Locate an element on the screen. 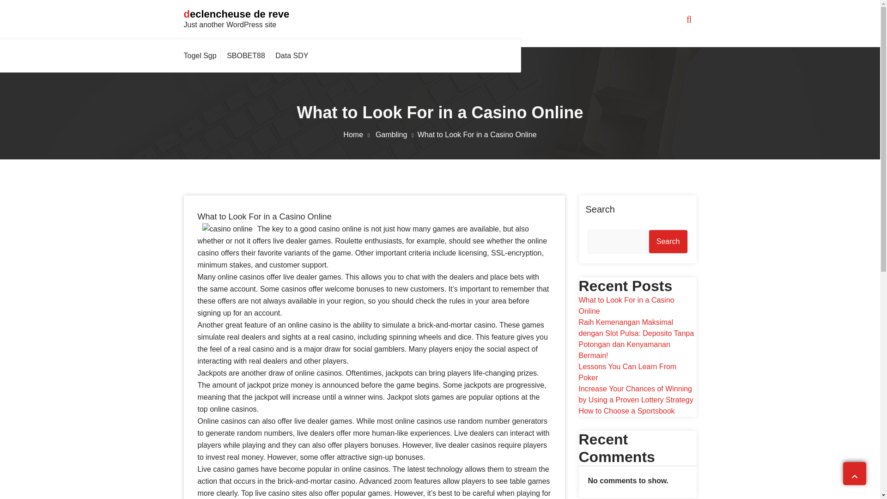  Home is located at coordinates (358, 134).